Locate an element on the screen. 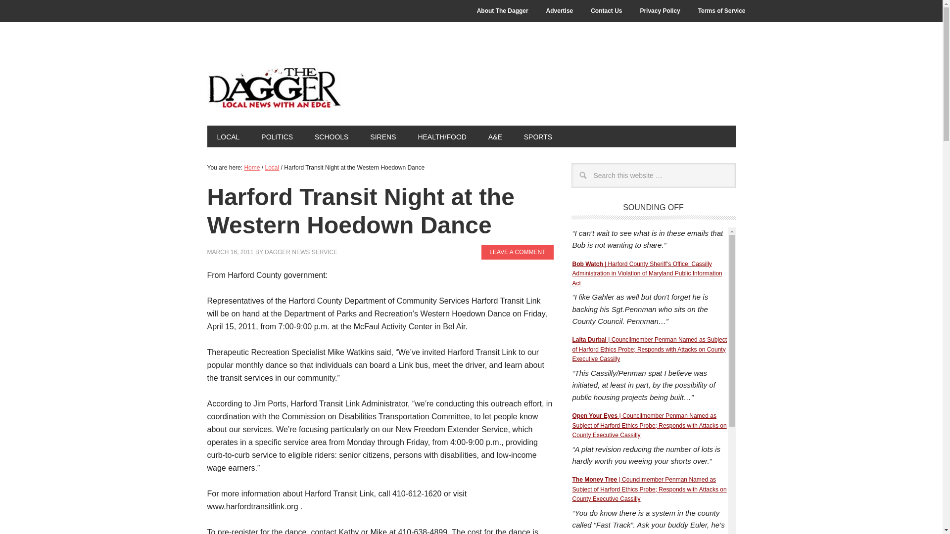 The width and height of the screenshot is (950, 534). THE DAGGER - LOCAL NEWS WITH AN EDGE is located at coordinates (273, 88).